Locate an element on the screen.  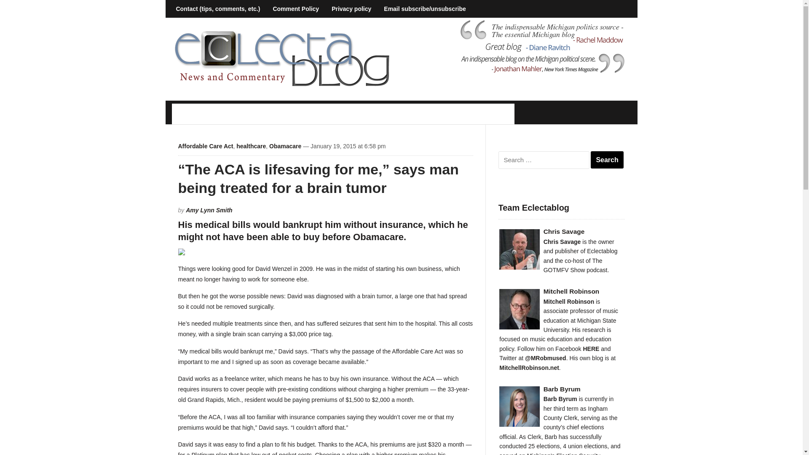
Search for: is located at coordinates (544, 160).